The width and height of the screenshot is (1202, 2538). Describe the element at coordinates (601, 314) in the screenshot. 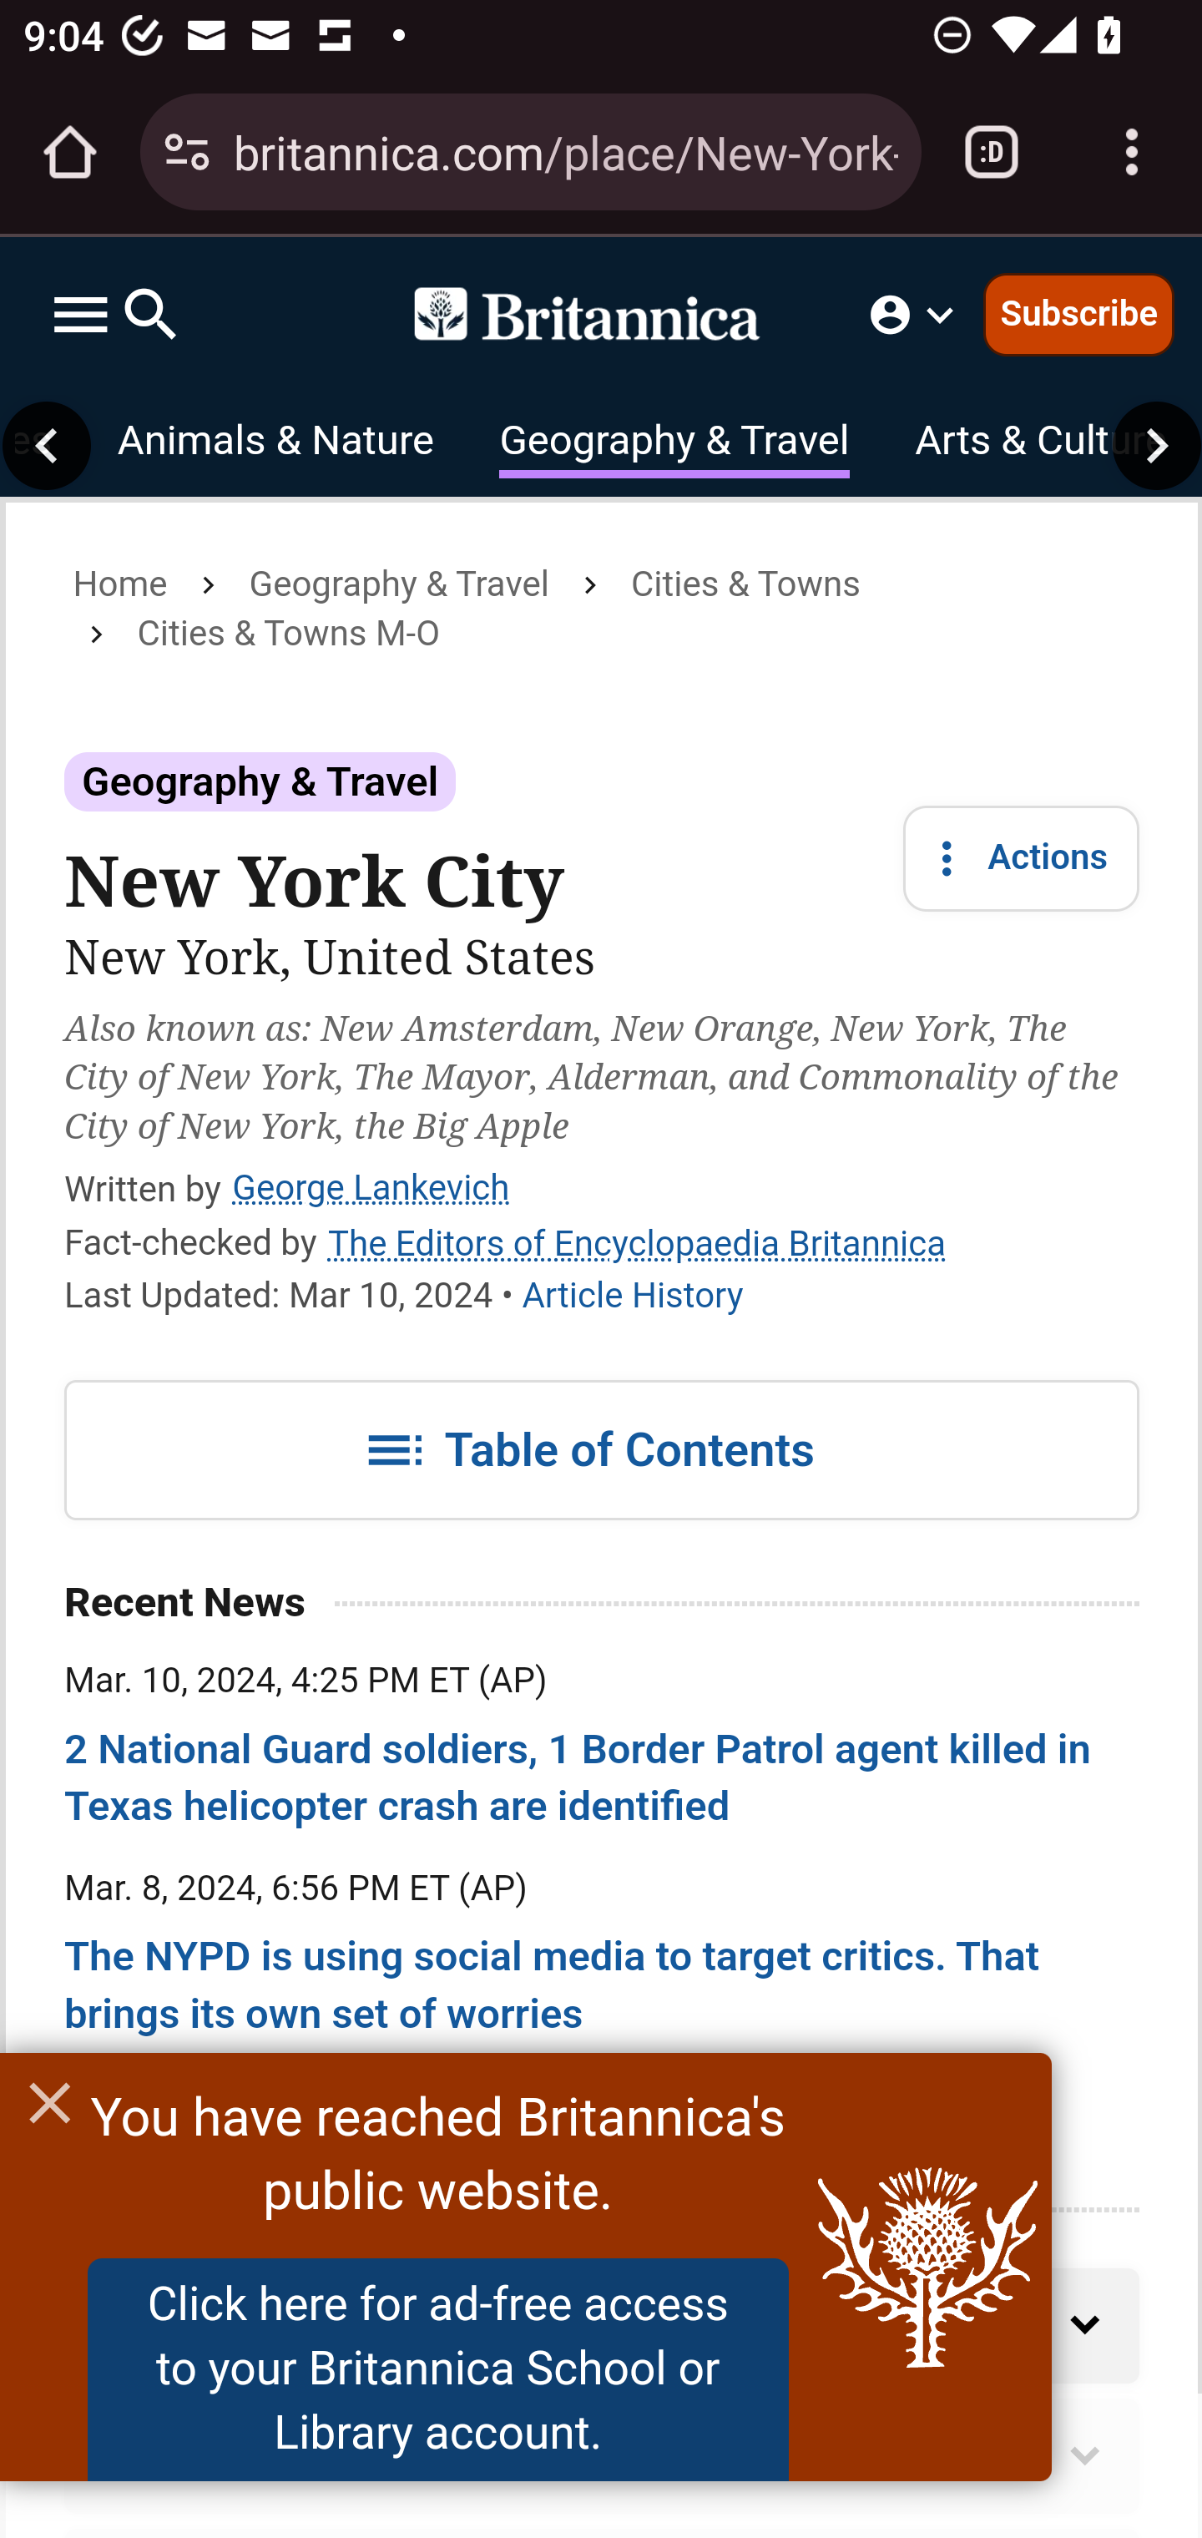

I see `Encyclopedia Britannica` at that location.